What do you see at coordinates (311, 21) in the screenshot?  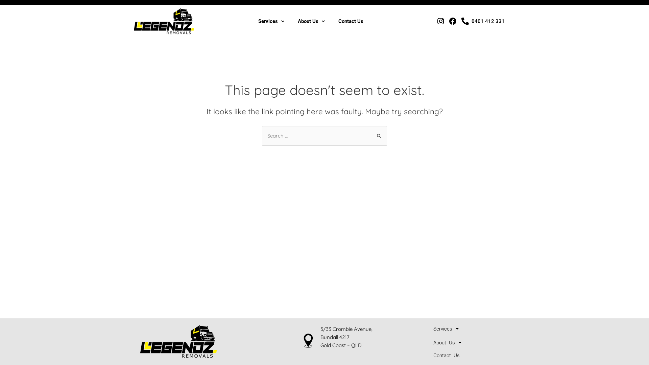 I see `About Us` at bounding box center [311, 21].